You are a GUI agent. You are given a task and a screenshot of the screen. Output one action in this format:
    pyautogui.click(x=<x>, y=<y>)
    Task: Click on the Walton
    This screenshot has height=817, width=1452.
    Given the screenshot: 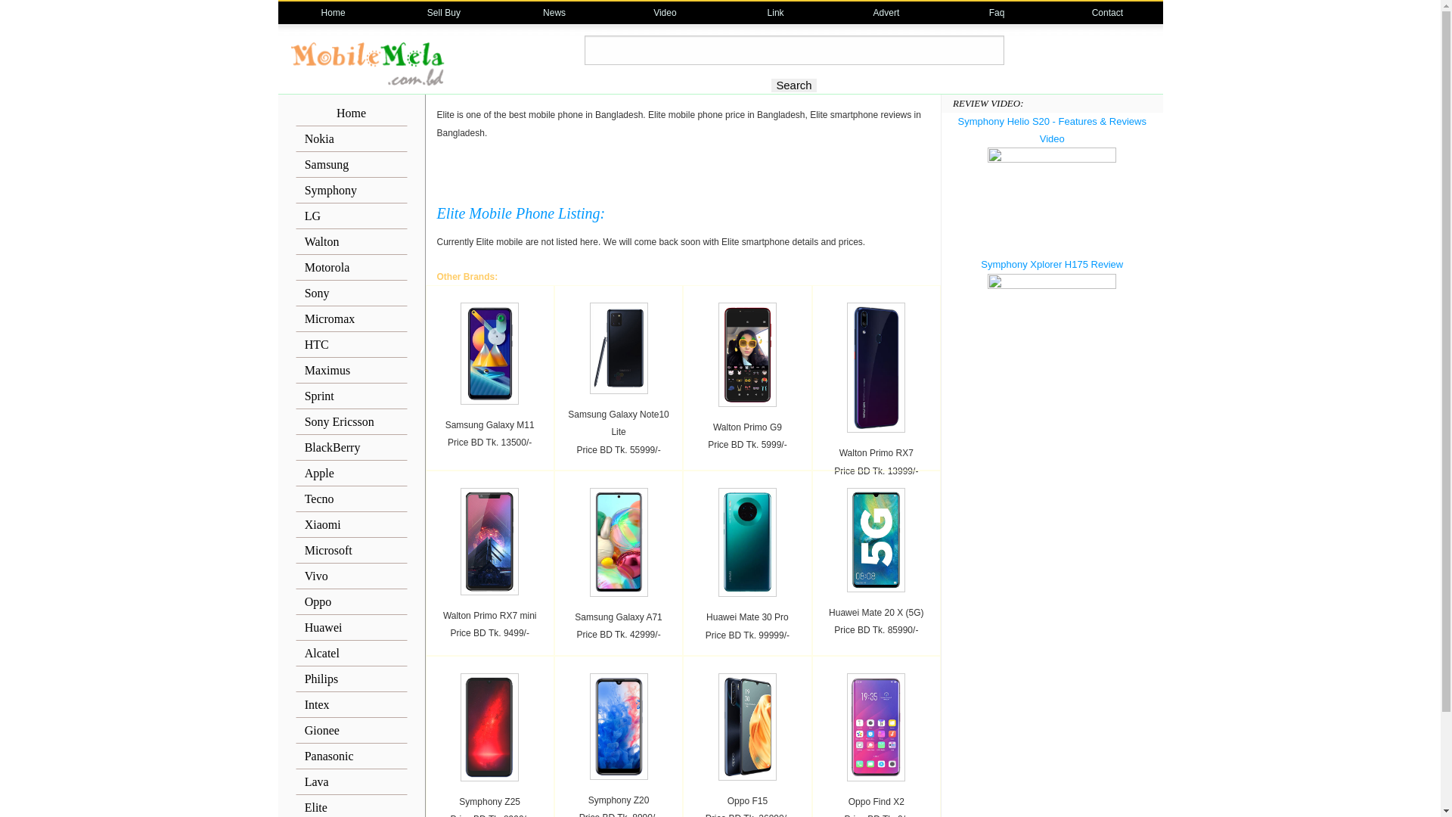 What is the action you would take?
    pyautogui.click(x=351, y=242)
    